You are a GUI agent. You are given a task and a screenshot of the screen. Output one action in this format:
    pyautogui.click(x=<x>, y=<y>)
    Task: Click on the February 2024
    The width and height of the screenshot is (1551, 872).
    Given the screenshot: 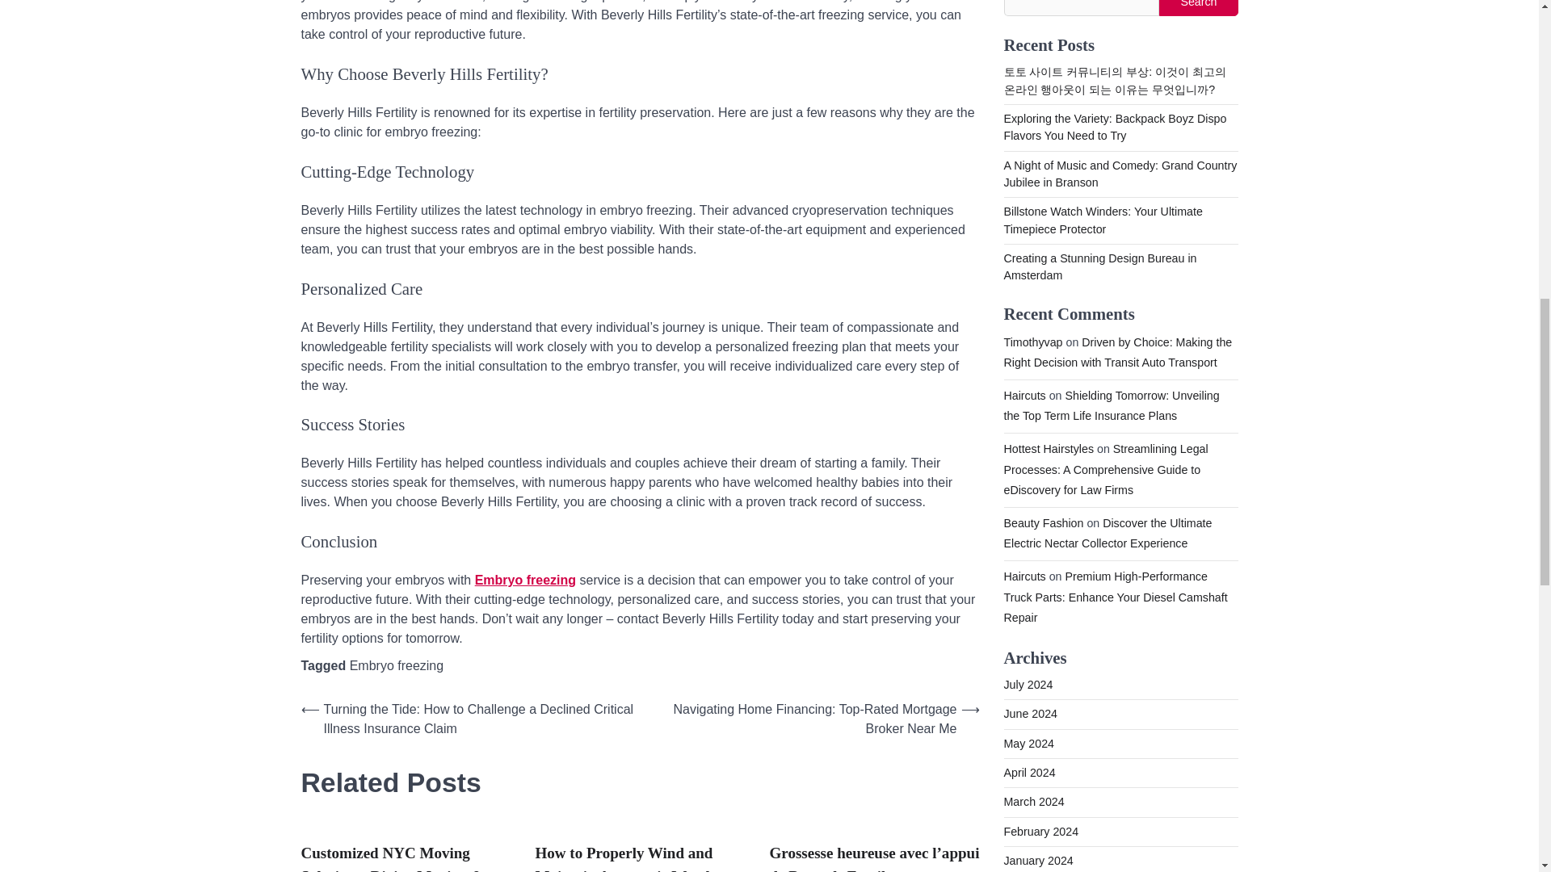 What is the action you would take?
    pyautogui.click(x=1040, y=216)
    